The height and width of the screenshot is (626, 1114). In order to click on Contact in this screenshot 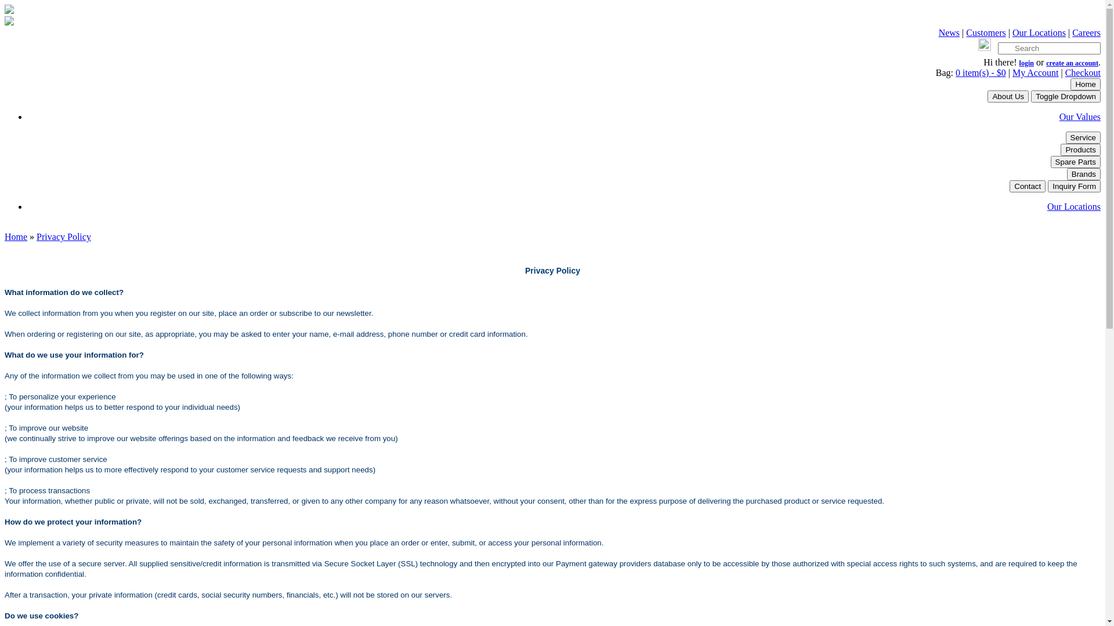, I will do `click(1028, 187)`.